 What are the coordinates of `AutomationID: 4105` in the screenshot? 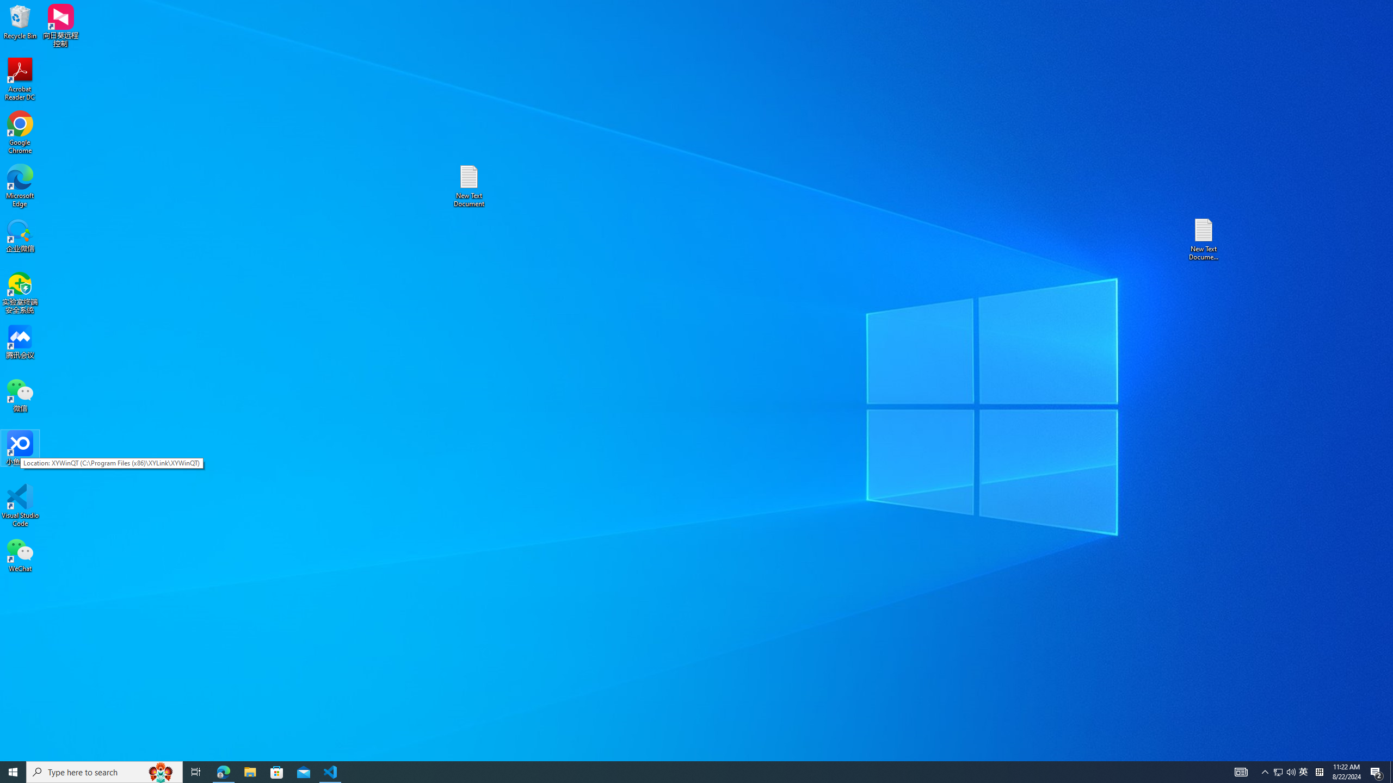 It's located at (20, 133).